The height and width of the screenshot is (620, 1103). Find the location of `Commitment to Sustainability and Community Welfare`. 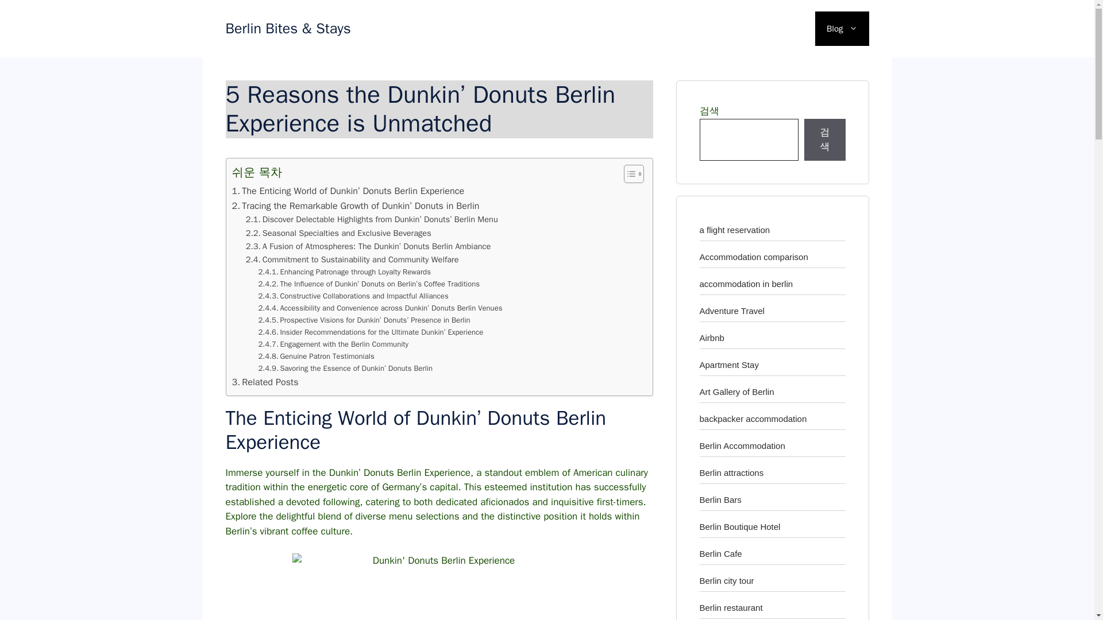

Commitment to Sustainability and Community Welfare is located at coordinates (352, 259).